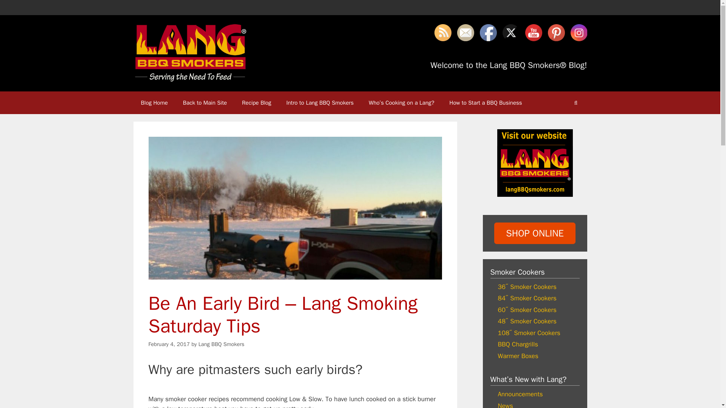 This screenshot has width=726, height=408. I want to click on How to Start a BBQ Business, so click(486, 103).